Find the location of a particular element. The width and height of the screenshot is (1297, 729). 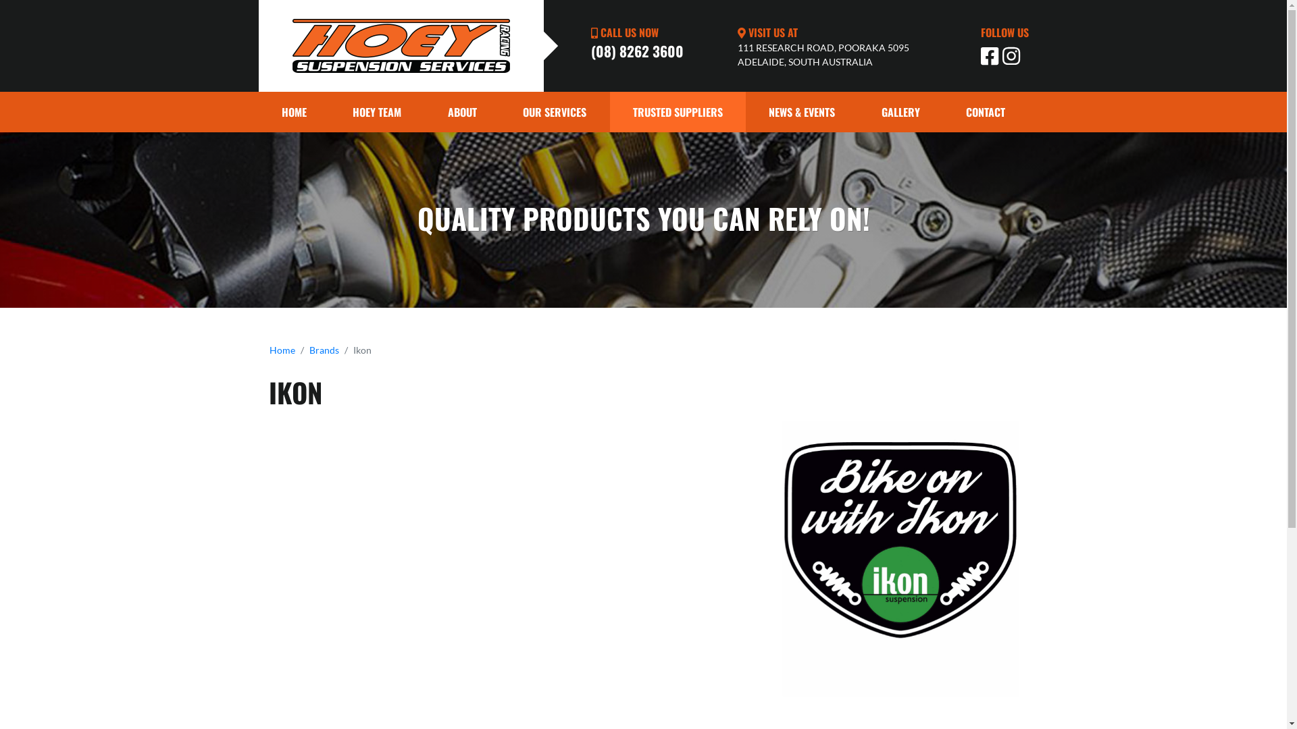

OUR SERVICES is located at coordinates (555, 112).